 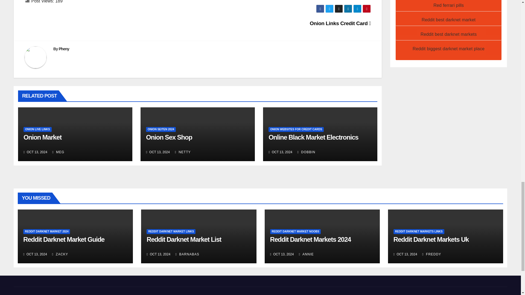 What do you see at coordinates (169, 137) in the screenshot?
I see `Permalink to: Onion Seiten` at bounding box center [169, 137].